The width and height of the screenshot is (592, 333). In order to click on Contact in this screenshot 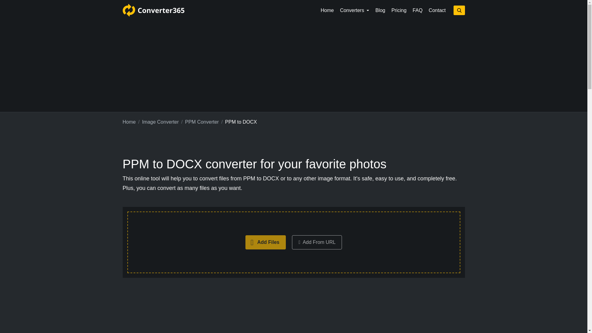, I will do `click(437, 10)`.